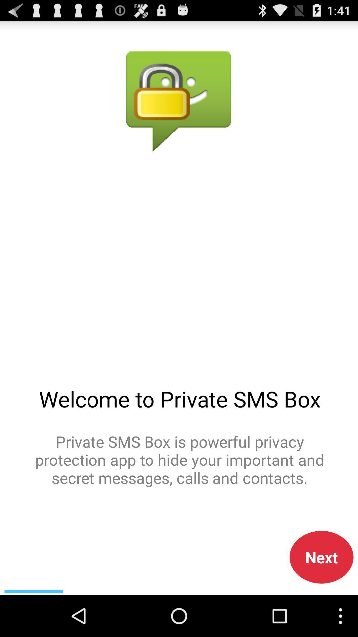 The image size is (358, 637). I want to click on choose the next icon, so click(322, 557).